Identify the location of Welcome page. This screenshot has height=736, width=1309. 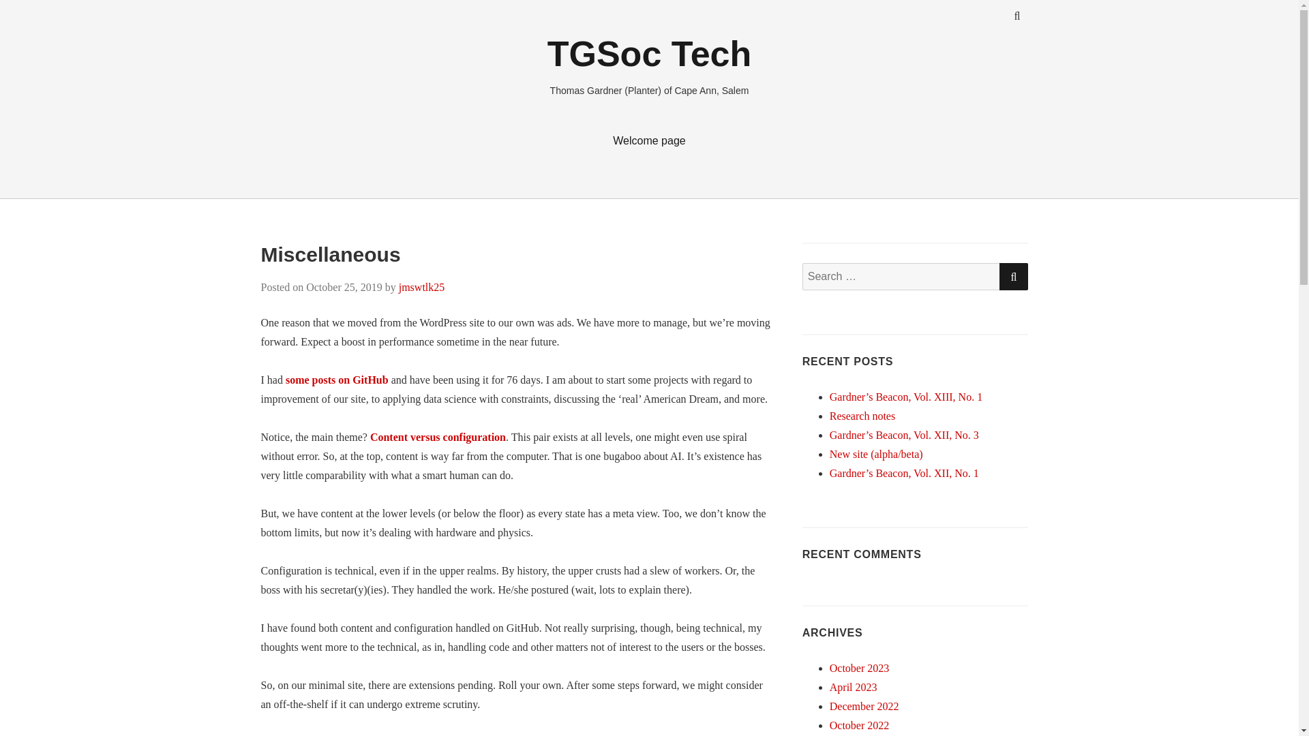
(649, 140).